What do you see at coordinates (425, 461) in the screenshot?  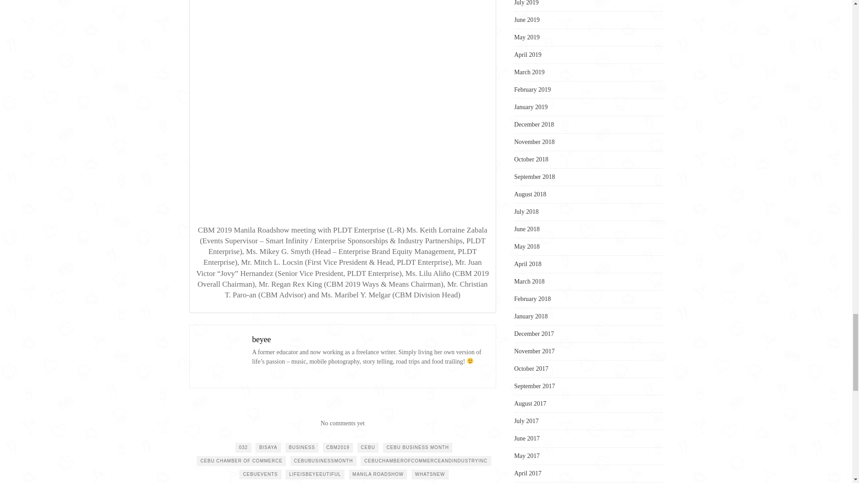 I see `CEBUCHAMBEROFCOMMERCEANDINDUSTRYINC` at bounding box center [425, 461].